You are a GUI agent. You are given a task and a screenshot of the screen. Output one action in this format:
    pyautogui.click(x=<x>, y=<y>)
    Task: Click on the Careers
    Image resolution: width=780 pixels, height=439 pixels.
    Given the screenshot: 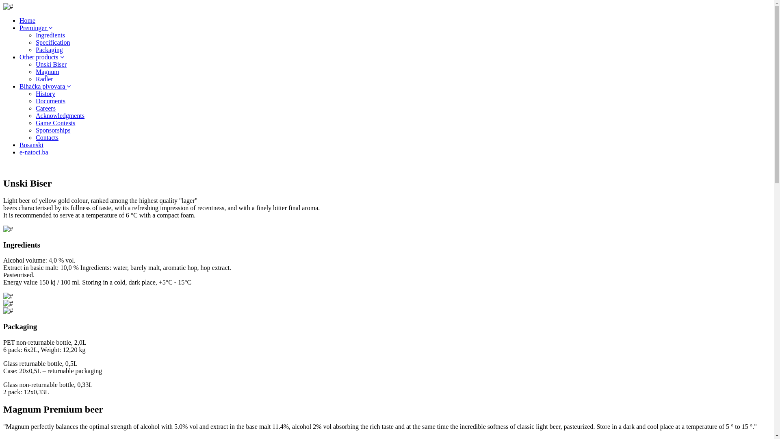 What is the action you would take?
    pyautogui.click(x=45, y=108)
    